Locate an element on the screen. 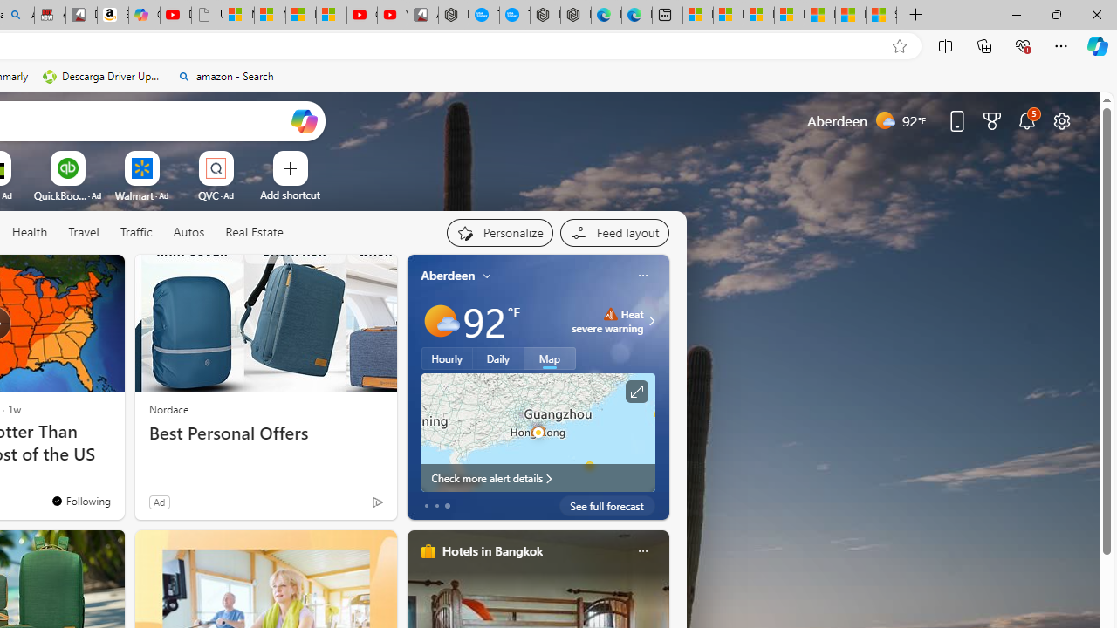 The height and width of the screenshot is (628, 1117). Ad is located at coordinates (159, 502).